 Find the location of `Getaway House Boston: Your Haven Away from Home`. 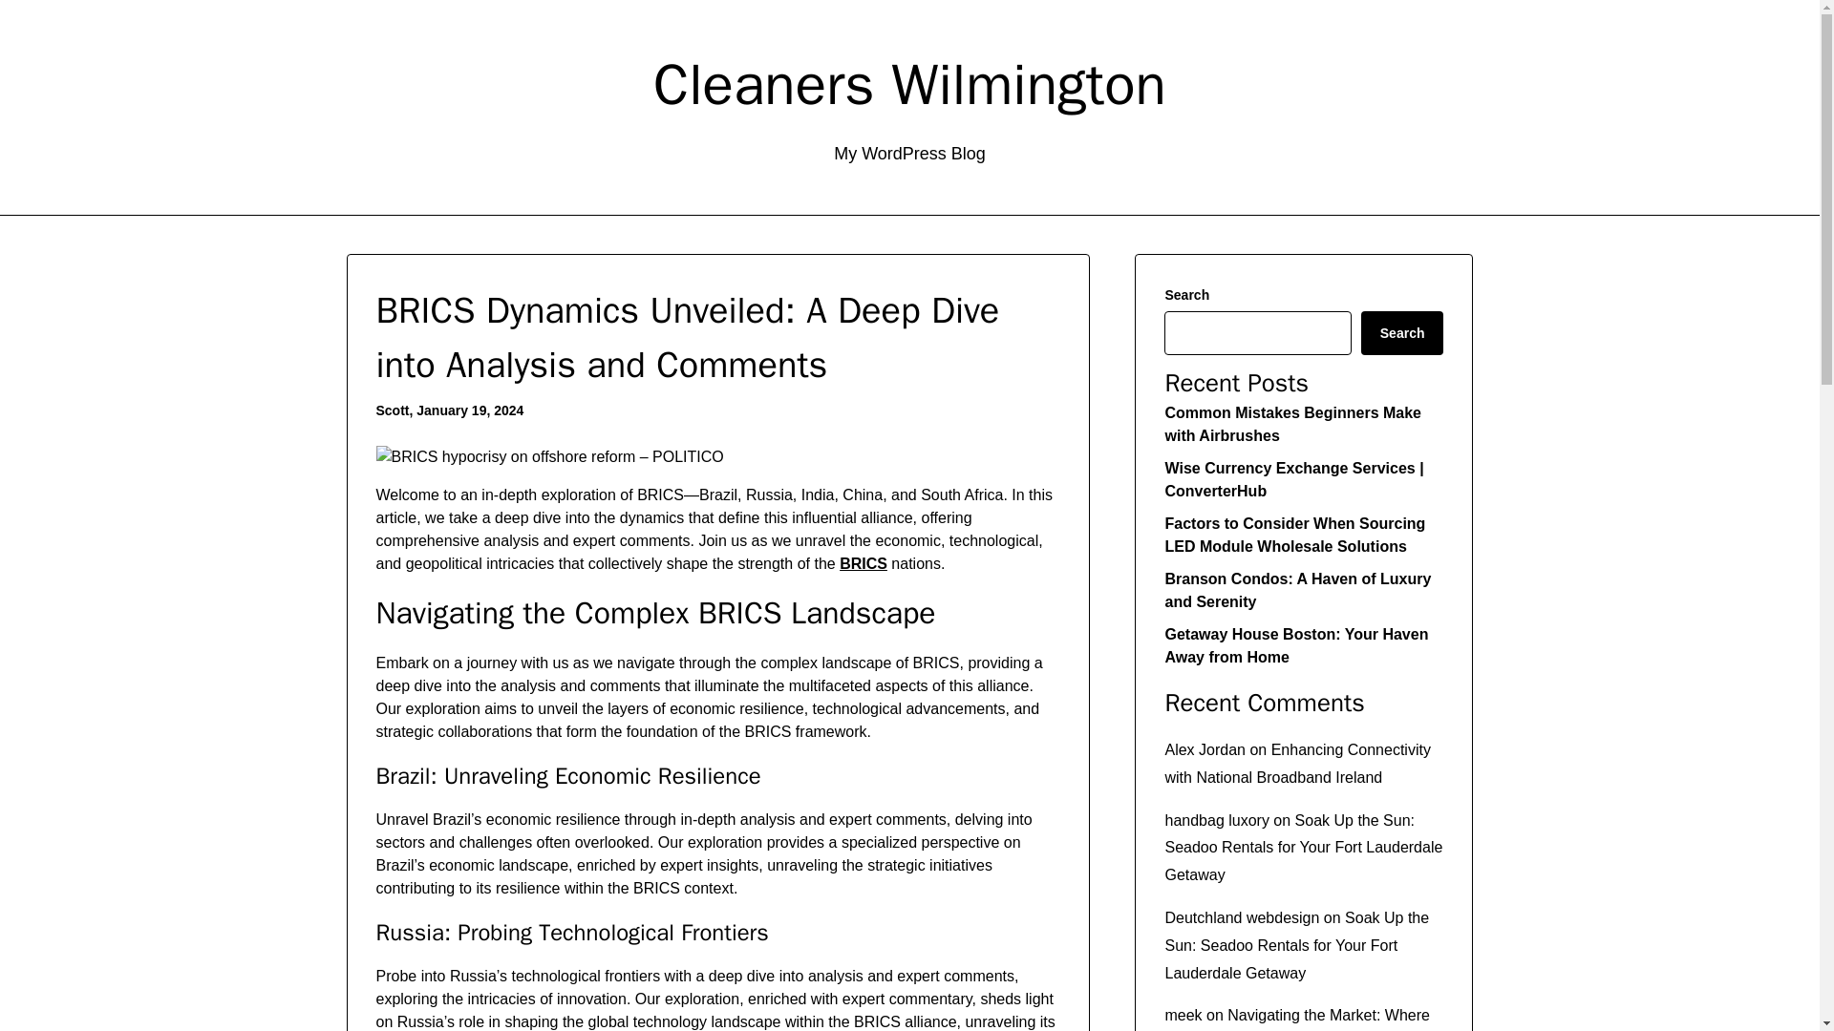

Getaway House Boston: Your Haven Away from Home is located at coordinates (1296, 645).